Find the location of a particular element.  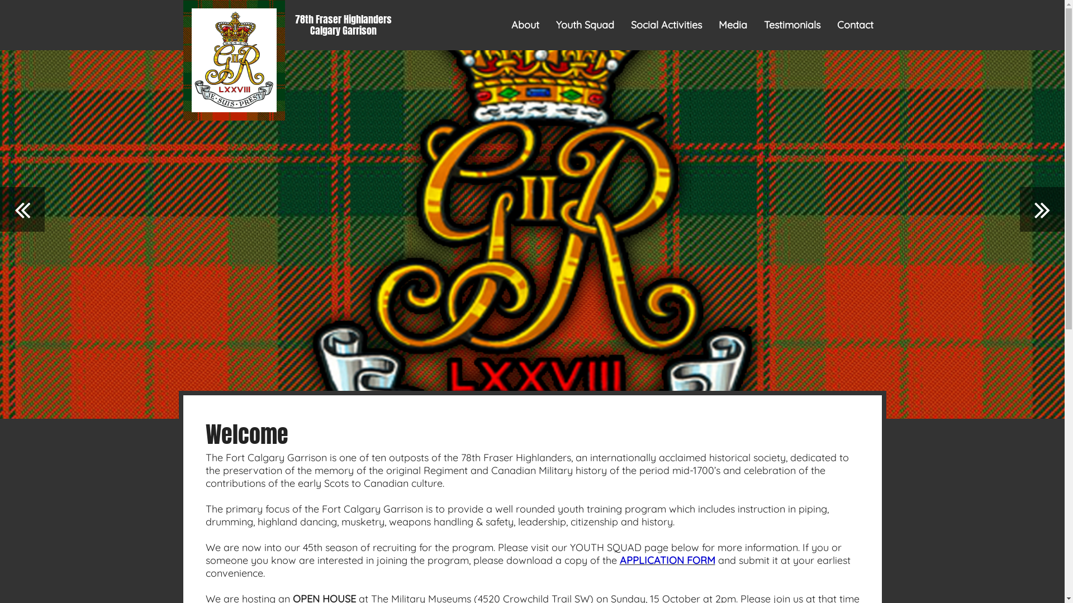

About is located at coordinates (525, 25).